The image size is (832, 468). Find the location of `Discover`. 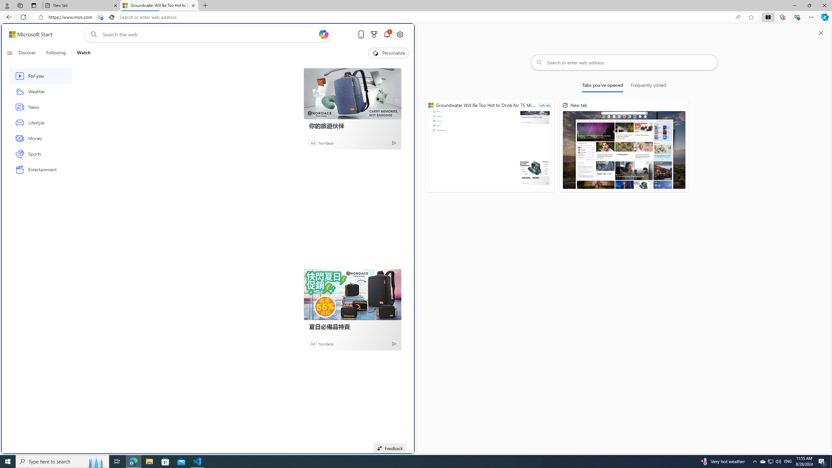

Discover is located at coordinates (27, 53).